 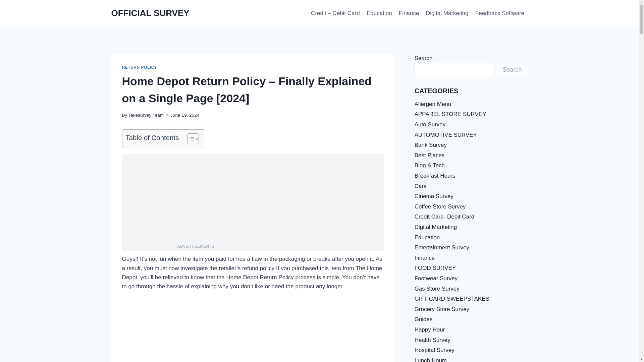 I want to click on Takesurvey Team, so click(x=146, y=115).